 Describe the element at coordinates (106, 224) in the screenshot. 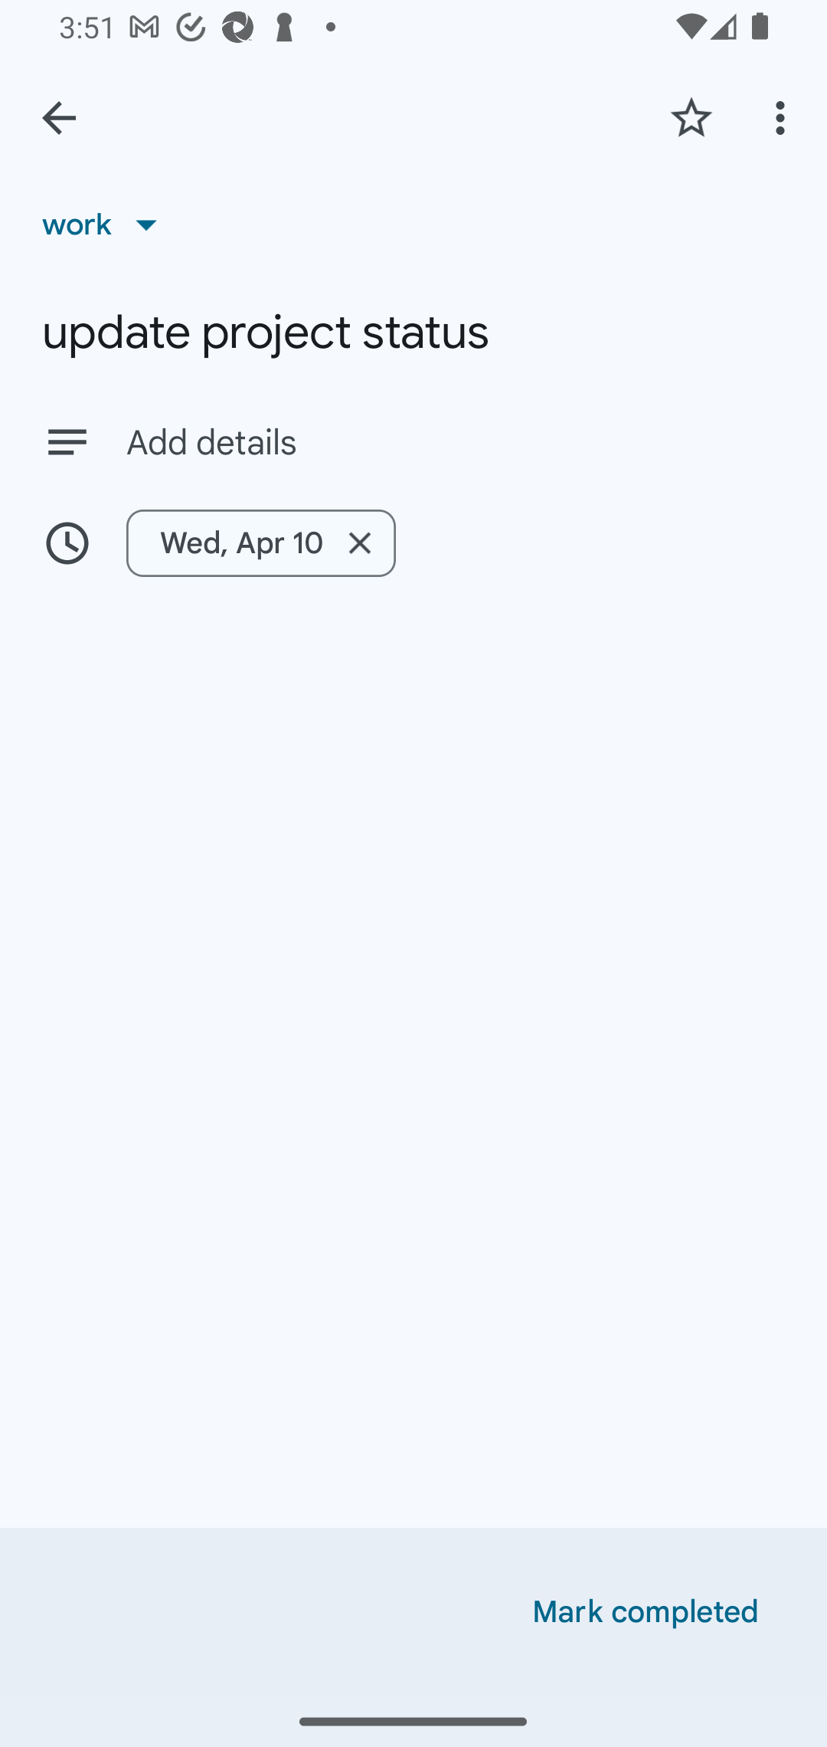

I see `work List, work selected, 1 of 19` at that location.